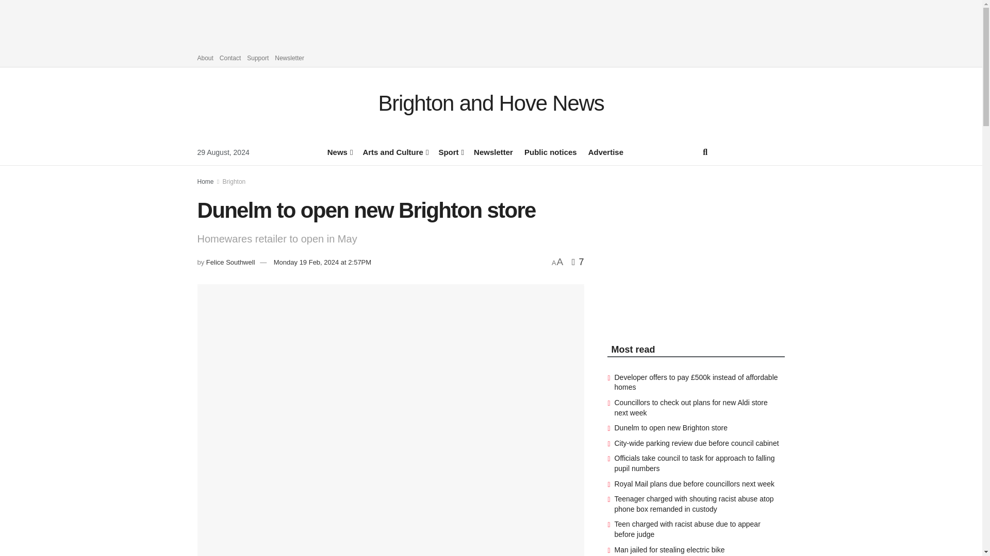 The image size is (990, 556). Describe the element at coordinates (339, 151) in the screenshot. I see `News` at that location.